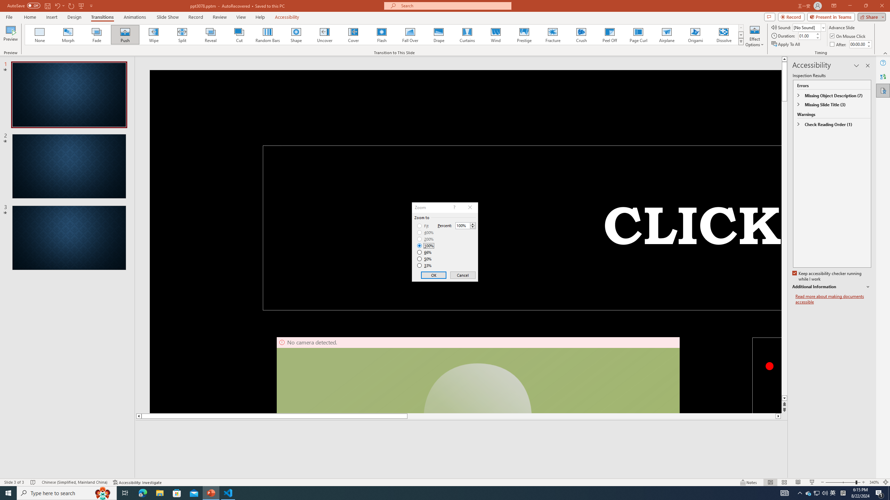 This screenshot has width=890, height=500. What do you see at coordinates (806, 35) in the screenshot?
I see `Duration` at bounding box center [806, 35].